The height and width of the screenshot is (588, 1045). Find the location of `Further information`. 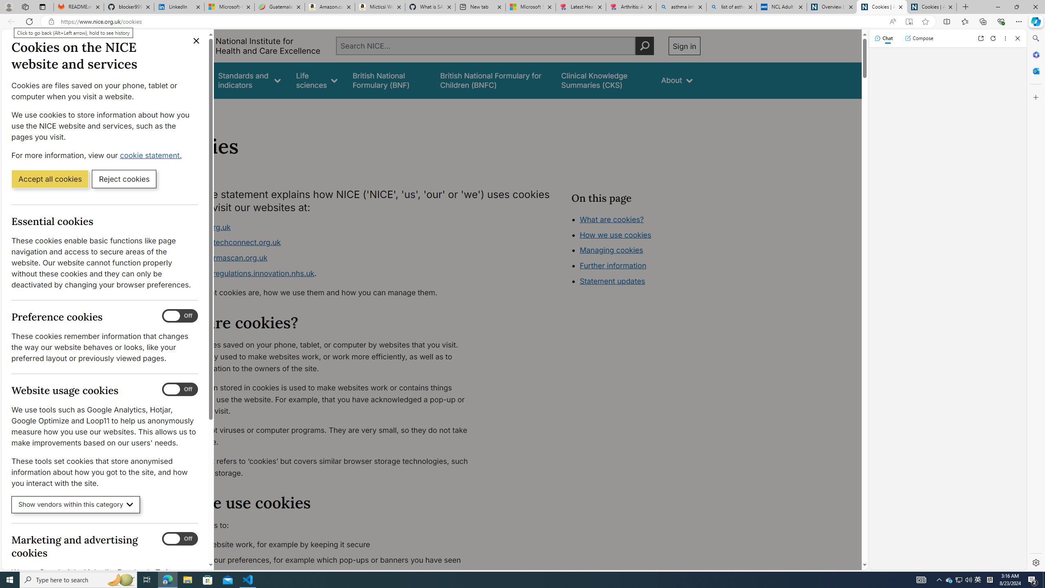

Further information is located at coordinates (613, 265).